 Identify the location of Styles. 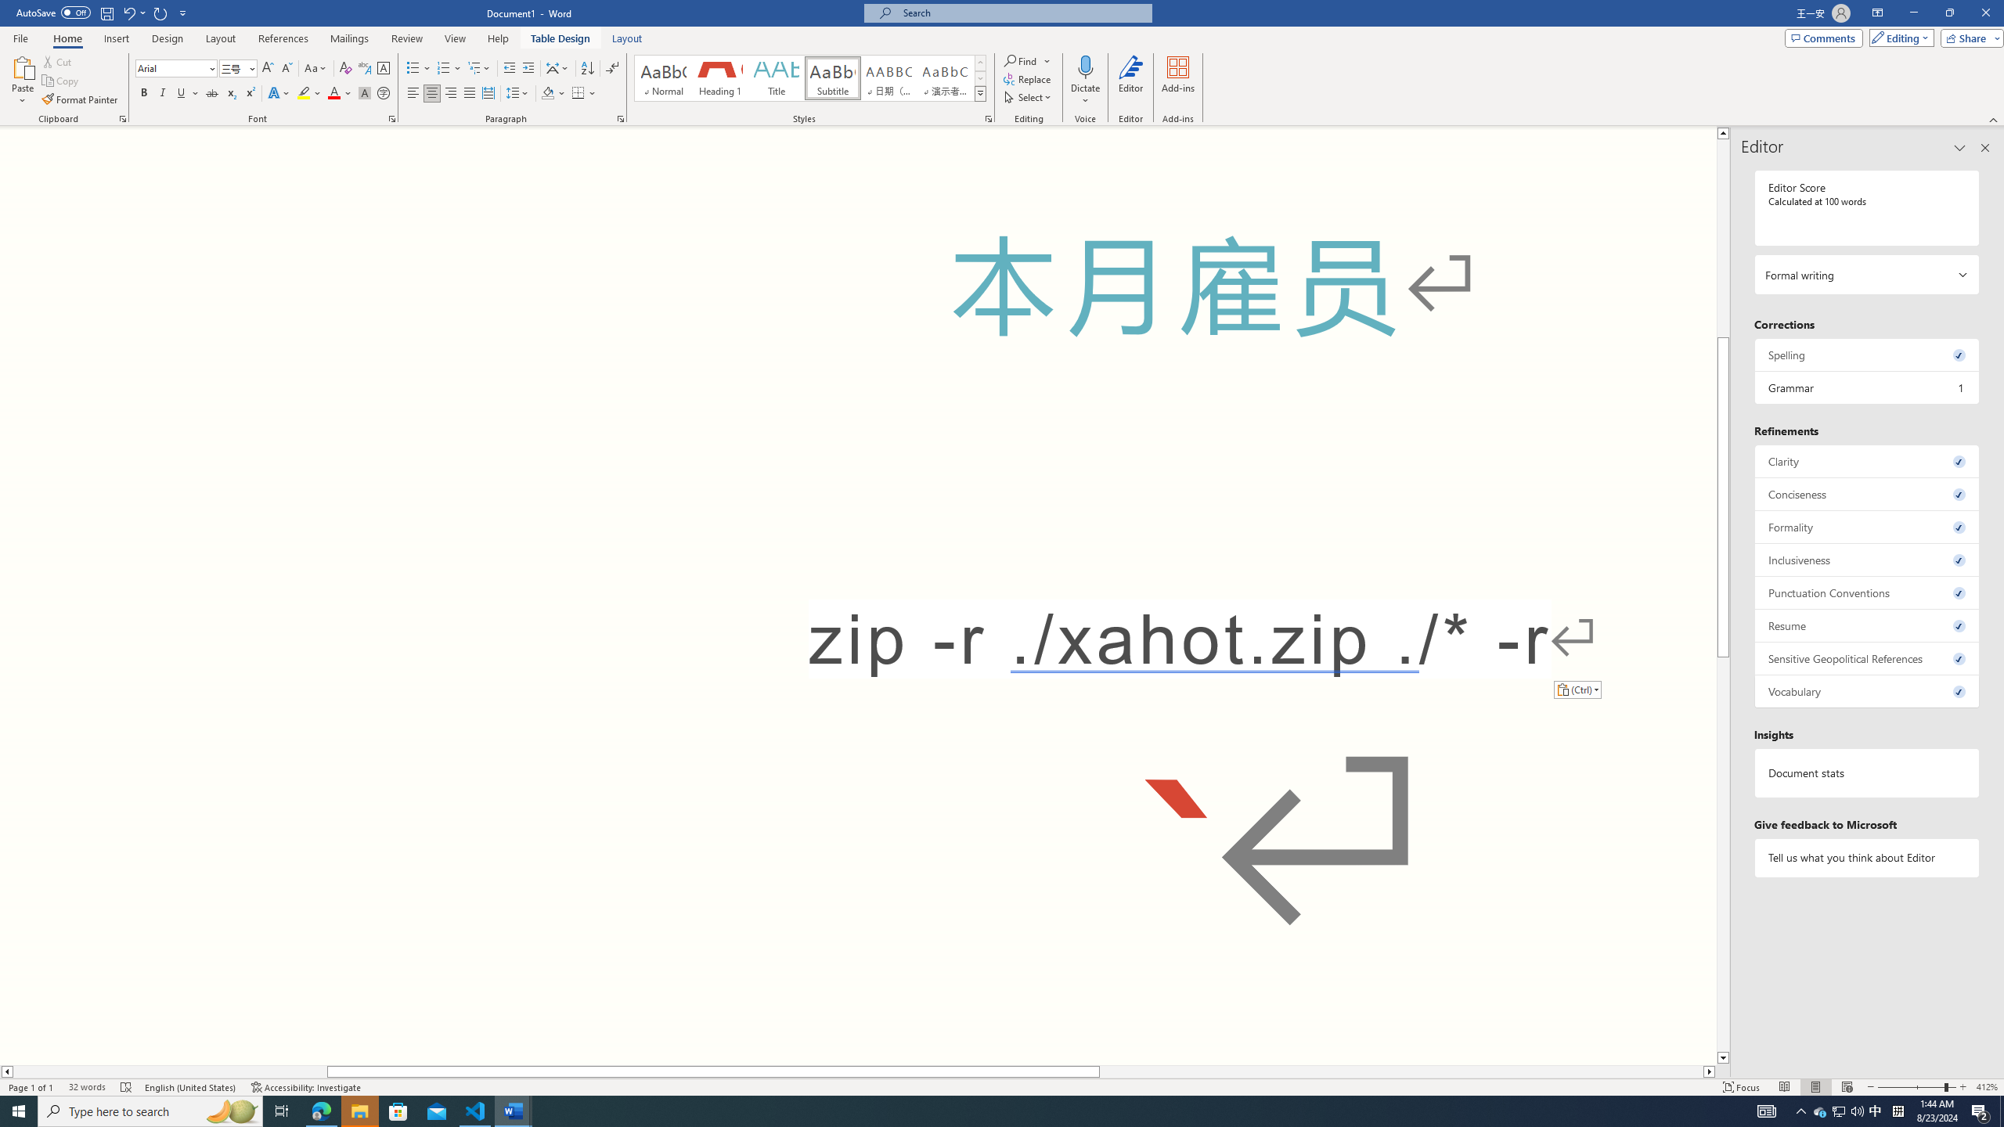
(980, 93).